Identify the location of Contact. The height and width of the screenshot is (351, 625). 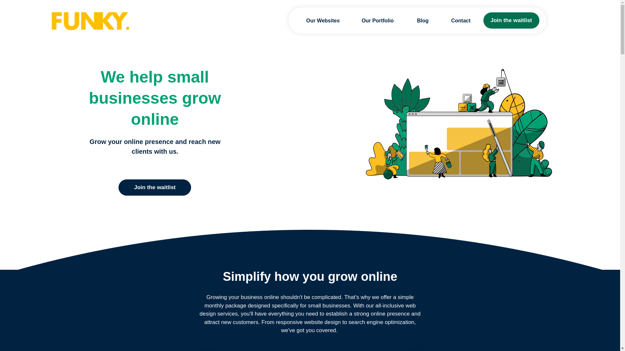
(454, 20).